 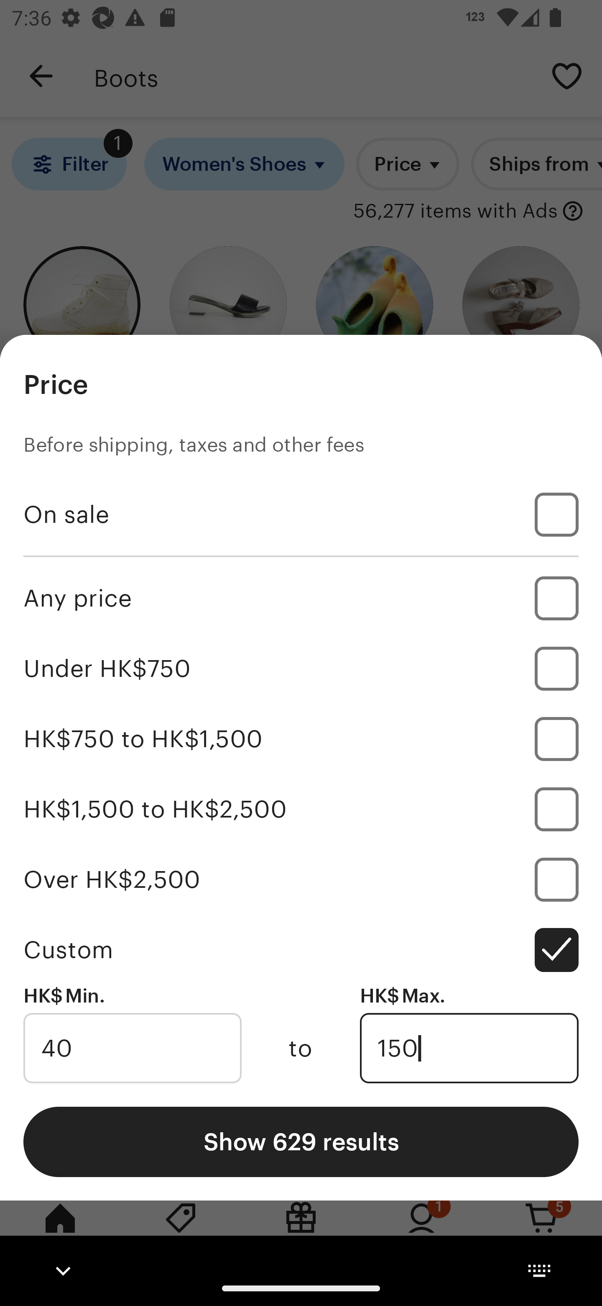 What do you see at coordinates (301, 739) in the screenshot?
I see `HK$750 to HK$1,500` at bounding box center [301, 739].